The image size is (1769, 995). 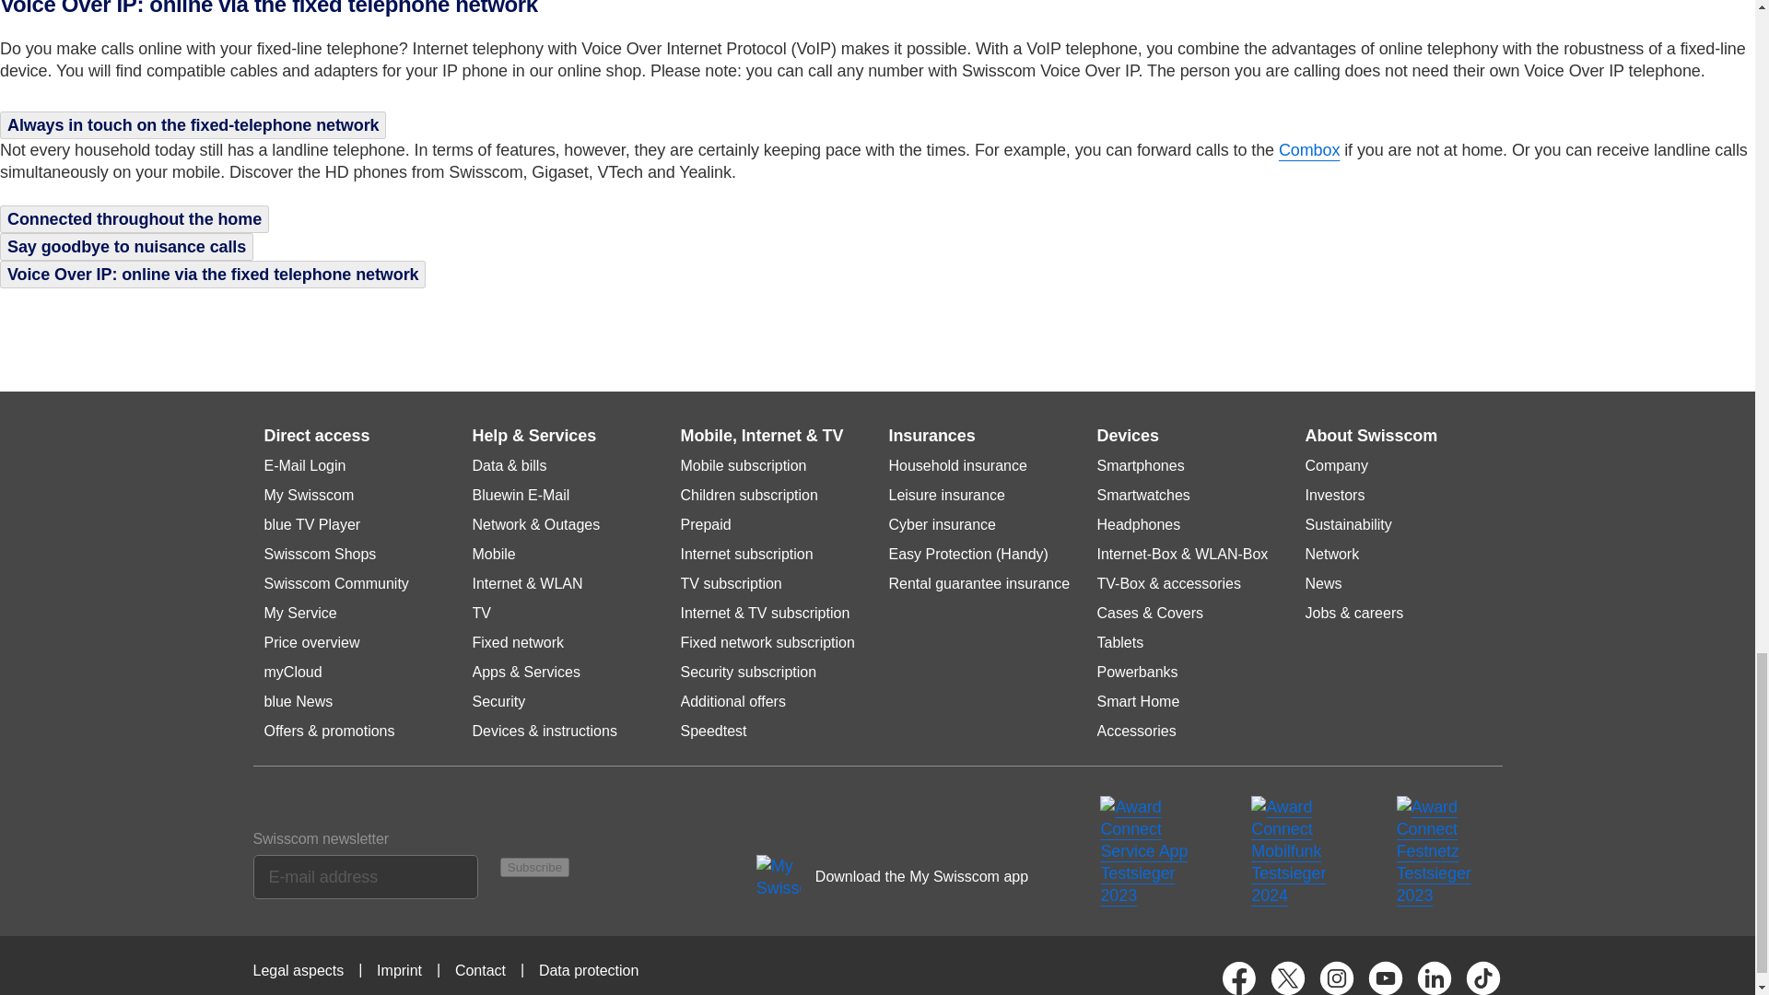 I want to click on E-Mail Login, so click(x=304, y=466).